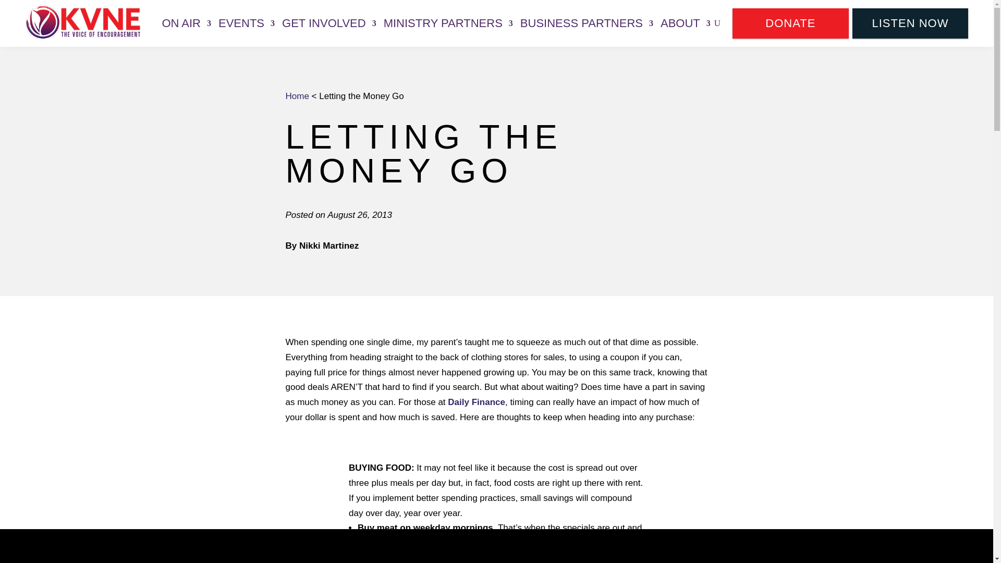 This screenshot has height=563, width=1001. I want to click on BUSINESS PARTNERS, so click(587, 23).